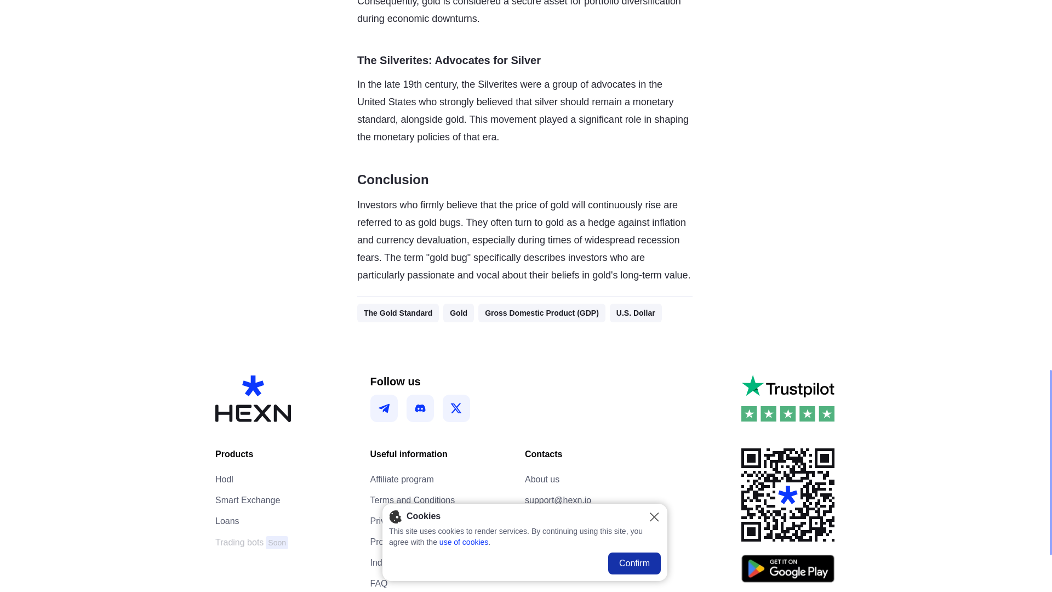  What do you see at coordinates (385, 562) in the screenshot?
I see `Privacy Policy` at bounding box center [385, 562].